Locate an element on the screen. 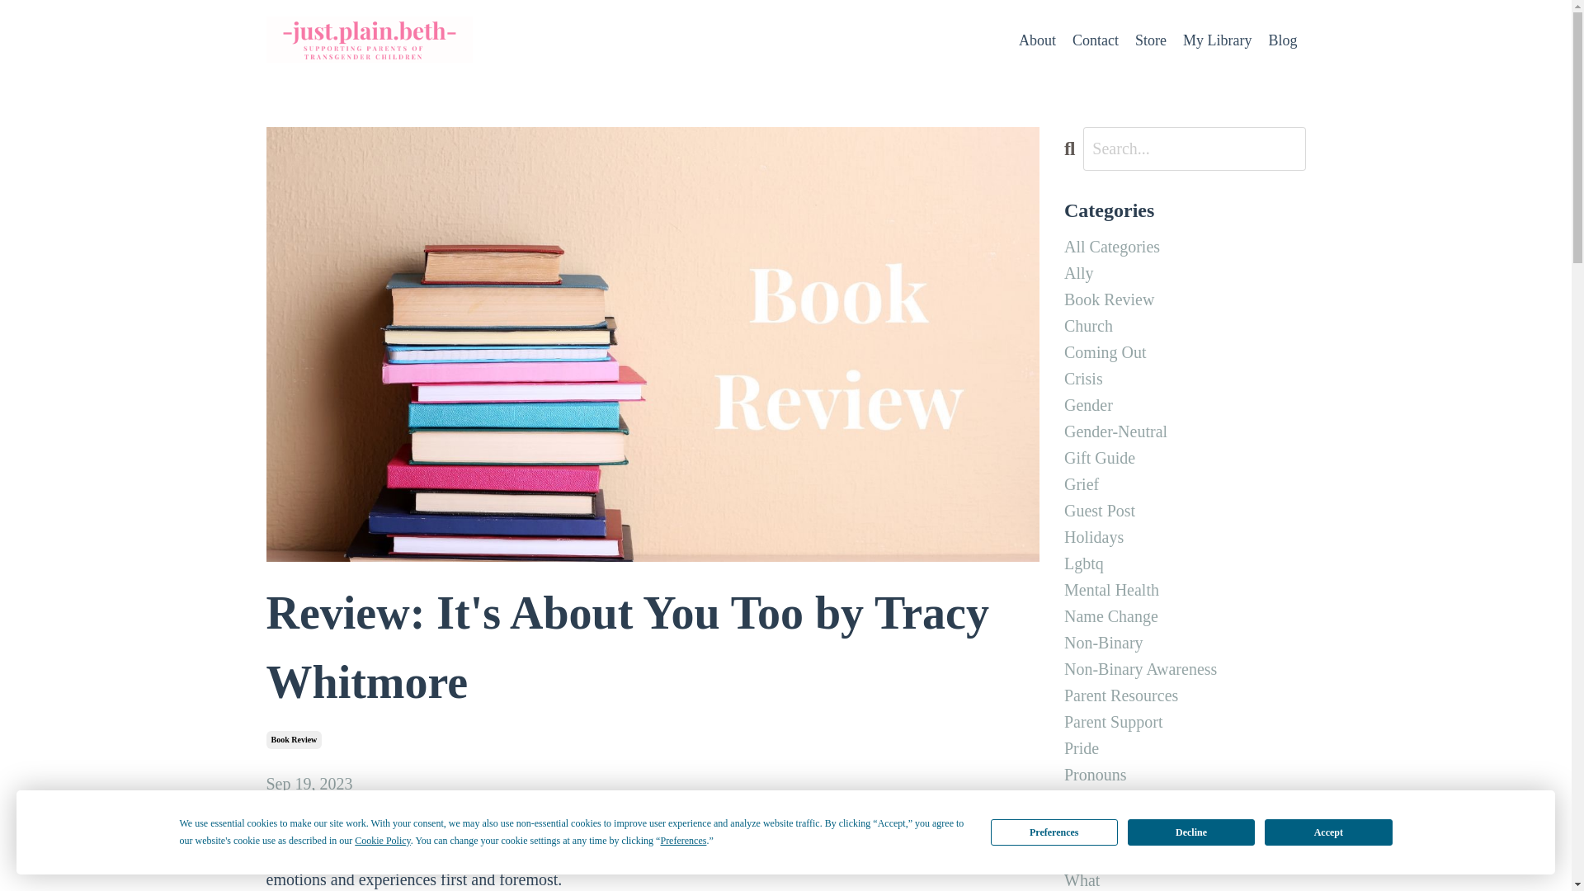  Coming Out is located at coordinates (1185, 351).